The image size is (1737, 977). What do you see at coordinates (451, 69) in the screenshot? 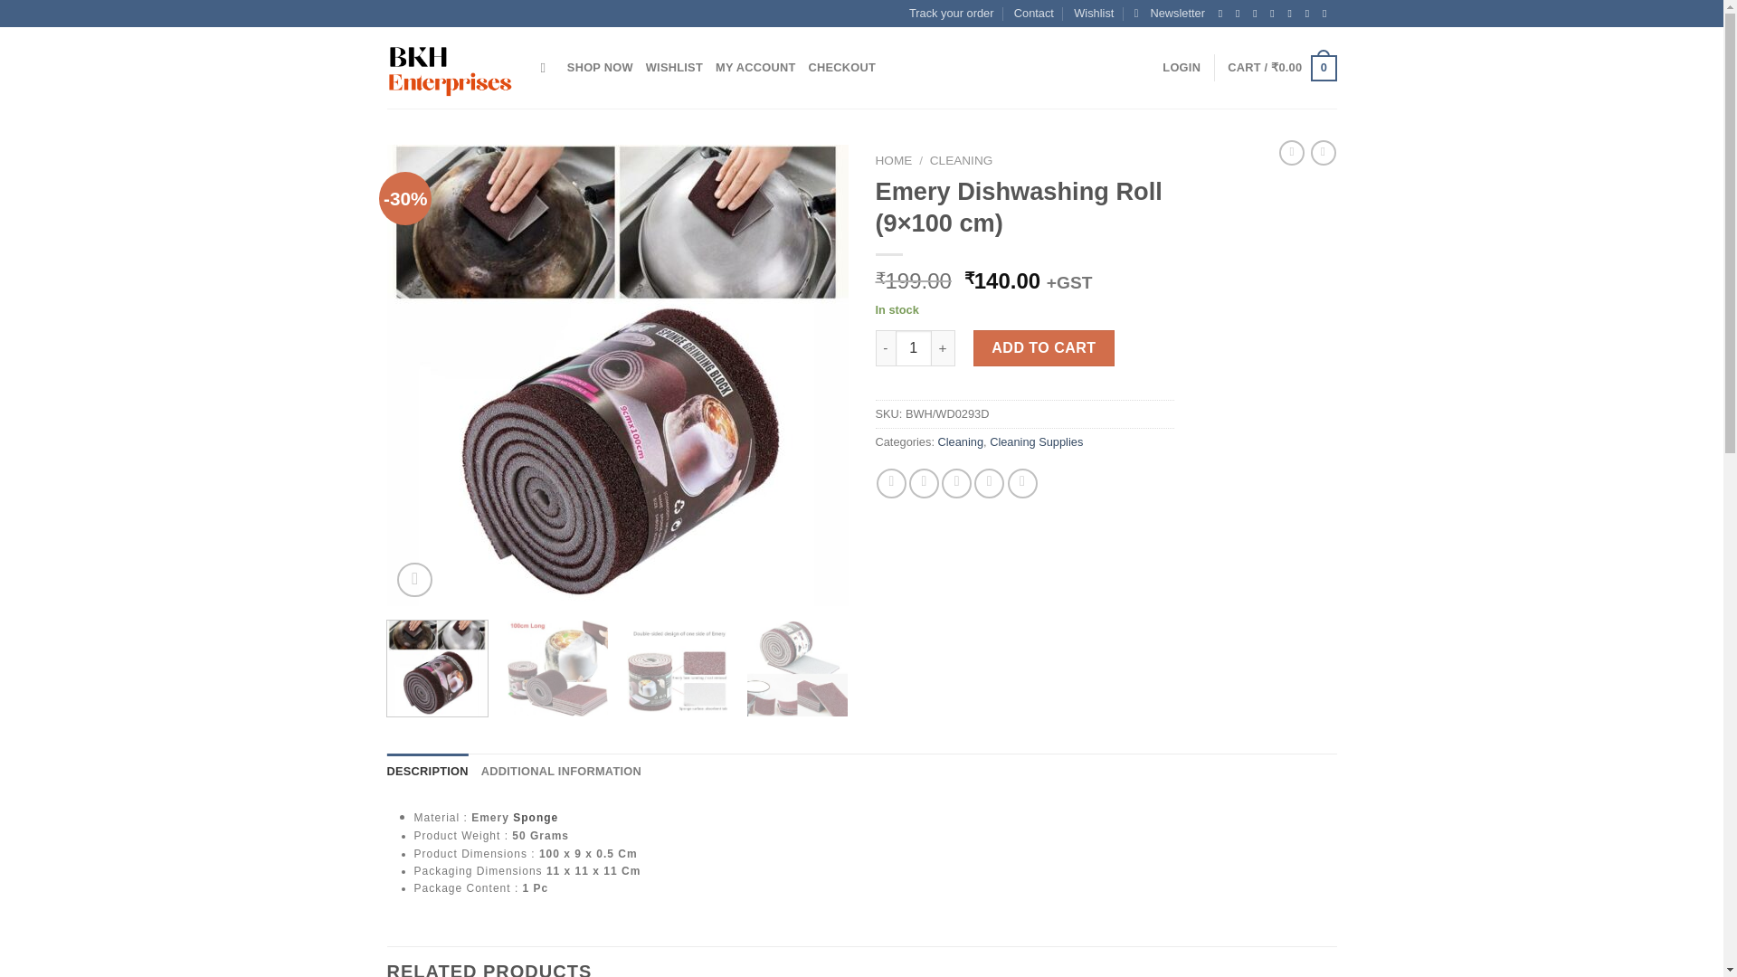
I see `BKH Enterprises - Kitchen Accessories Wholesale` at bounding box center [451, 69].